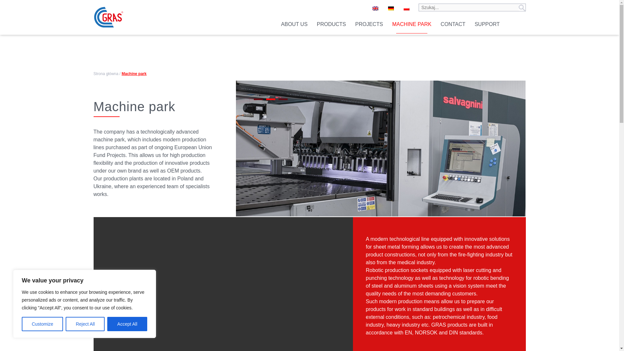 This screenshot has height=351, width=624. I want to click on 2, so click(270, 99).